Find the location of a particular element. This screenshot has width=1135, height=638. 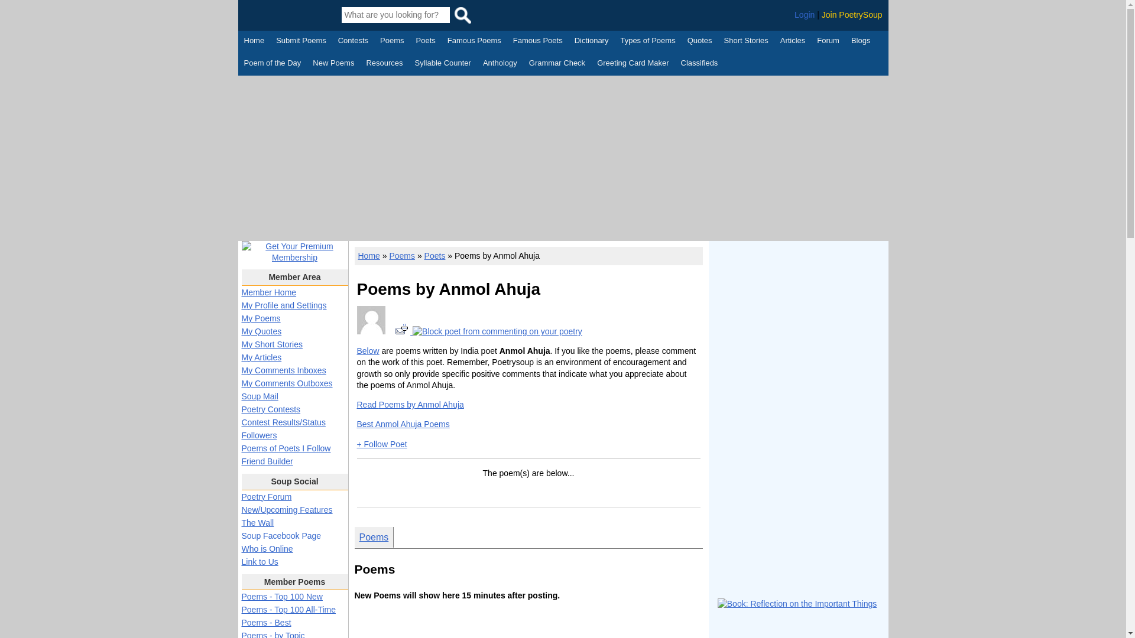

Submit Poems is located at coordinates (301, 42).